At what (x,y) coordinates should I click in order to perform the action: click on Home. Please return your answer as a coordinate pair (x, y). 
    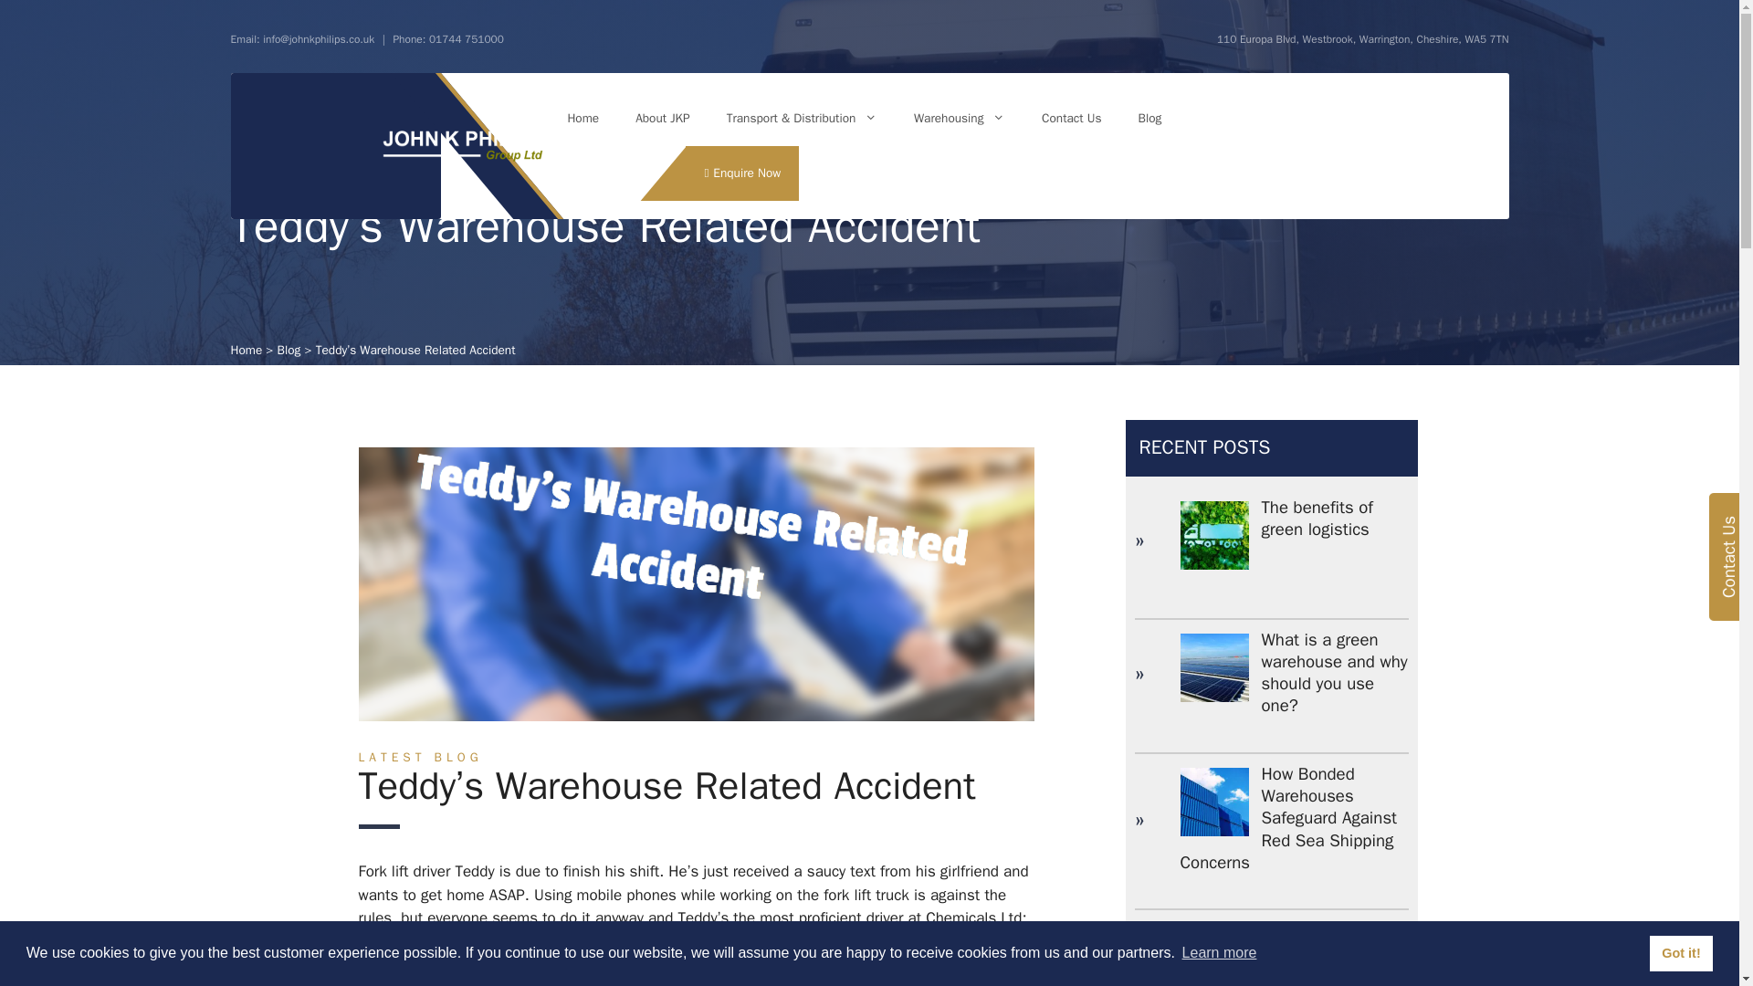
    Looking at the image, I should click on (583, 119).